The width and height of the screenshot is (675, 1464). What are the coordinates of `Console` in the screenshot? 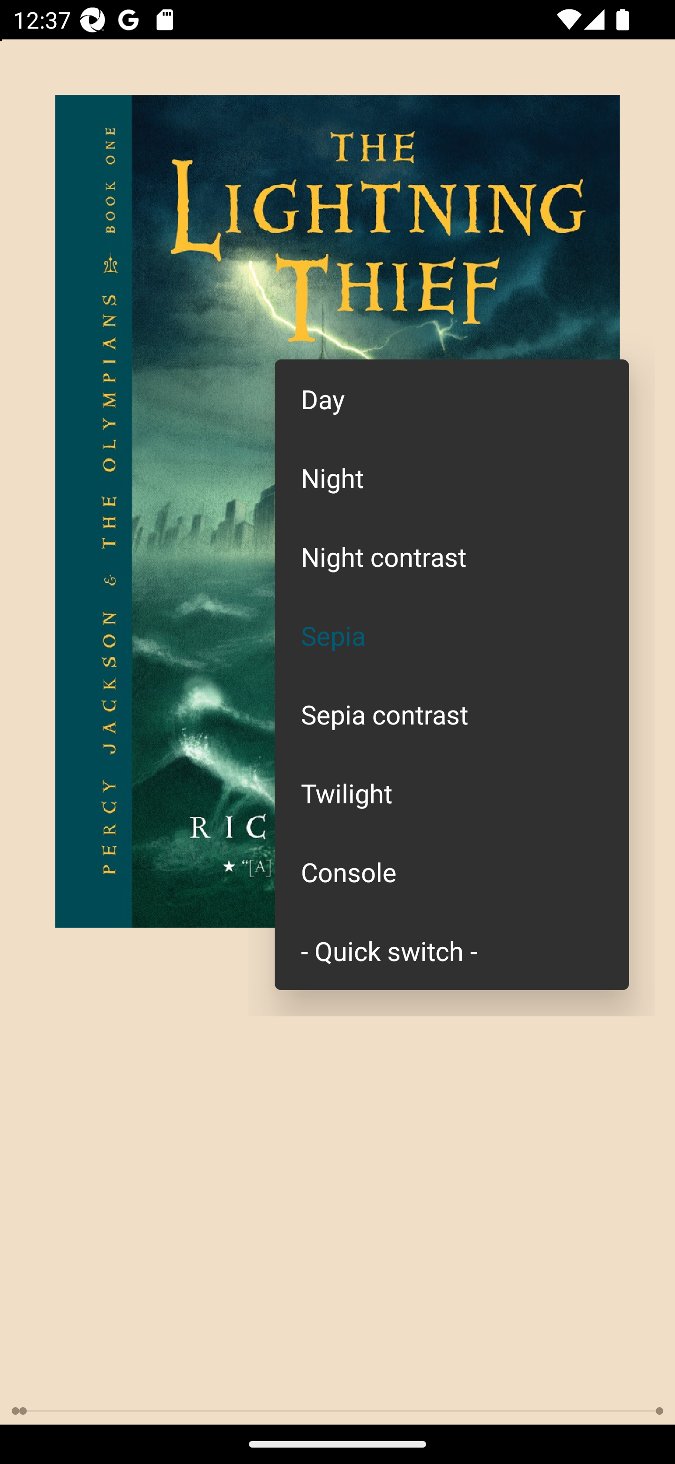 It's located at (452, 872).